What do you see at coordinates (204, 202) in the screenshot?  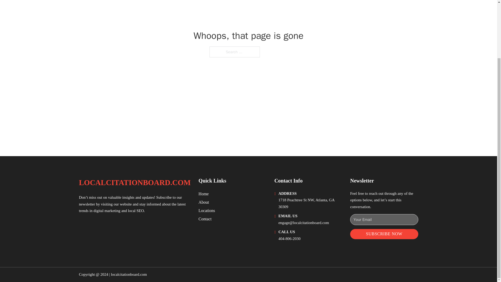 I see `About` at bounding box center [204, 202].